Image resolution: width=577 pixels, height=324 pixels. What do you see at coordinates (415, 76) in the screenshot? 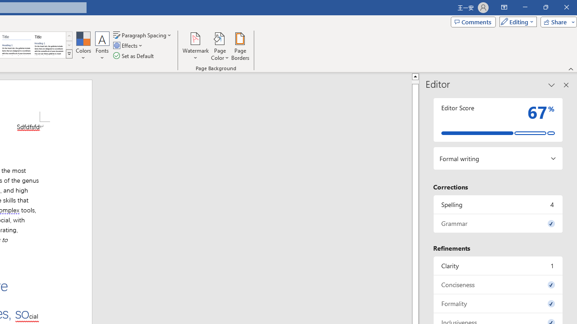
I see `Line up` at bounding box center [415, 76].